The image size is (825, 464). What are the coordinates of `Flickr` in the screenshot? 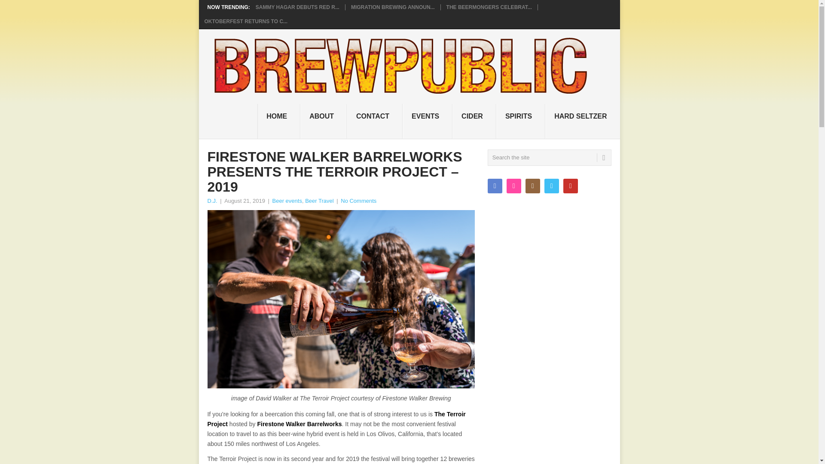 It's located at (514, 186).